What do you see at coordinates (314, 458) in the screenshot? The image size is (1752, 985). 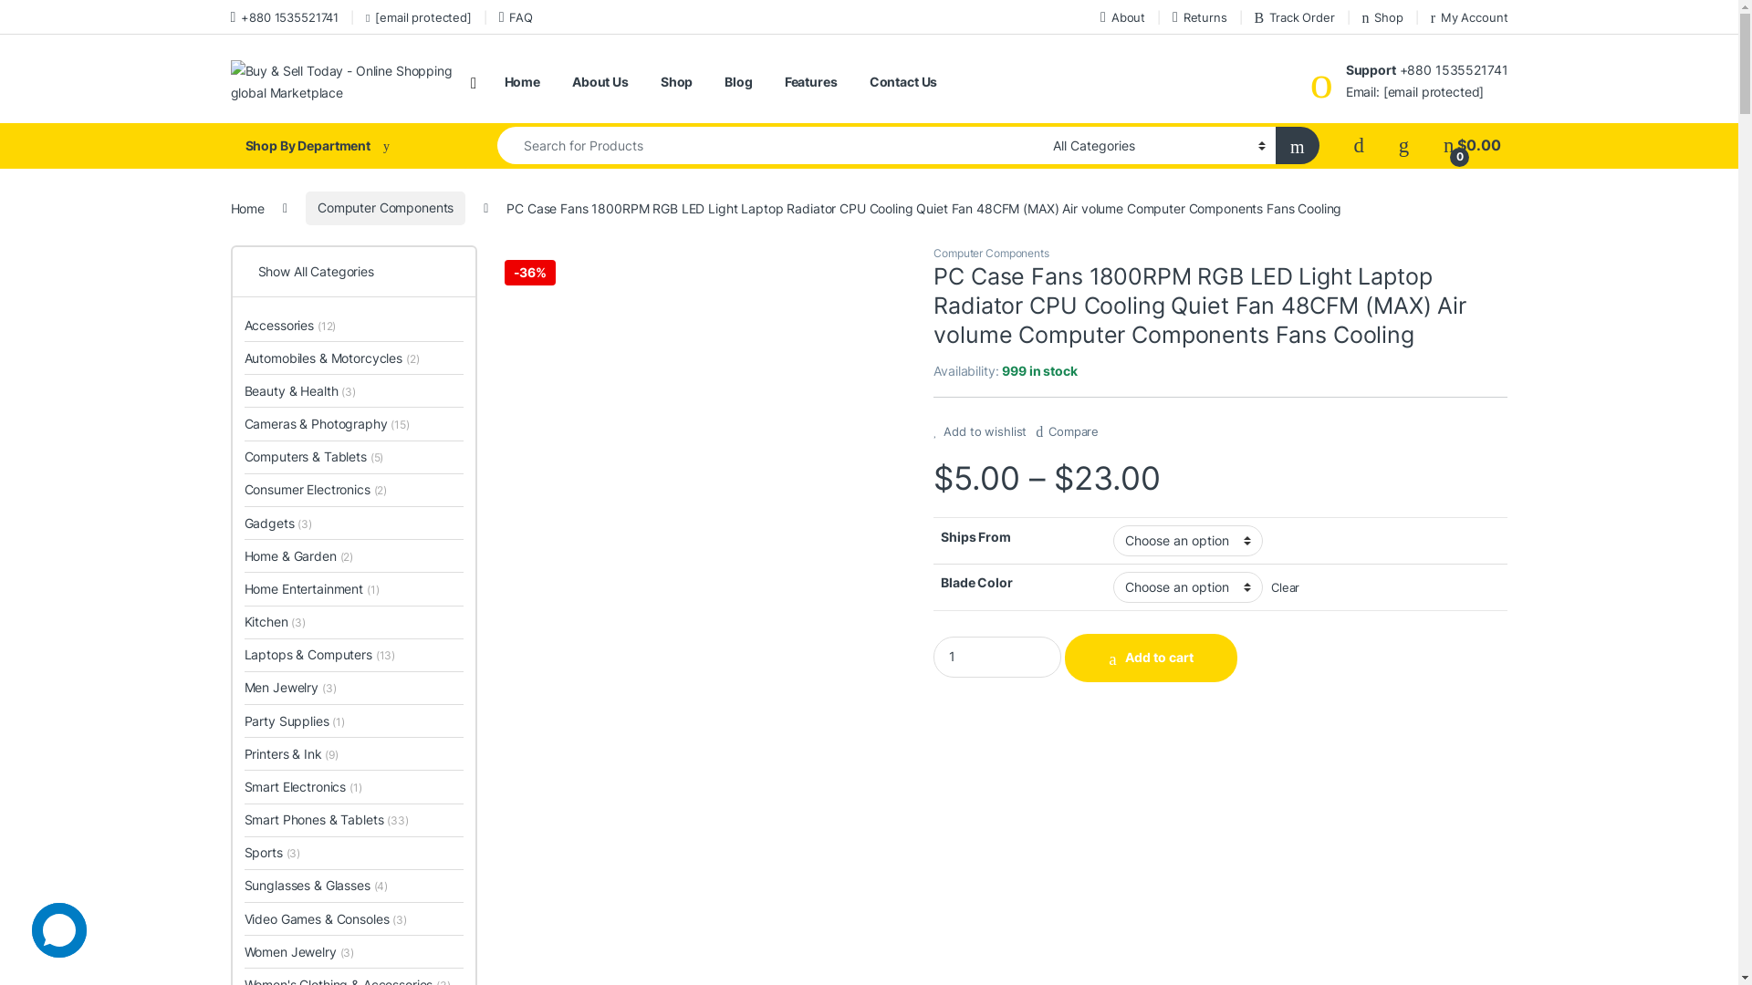 I see `Computers & Tablets (5)` at bounding box center [314, 458].